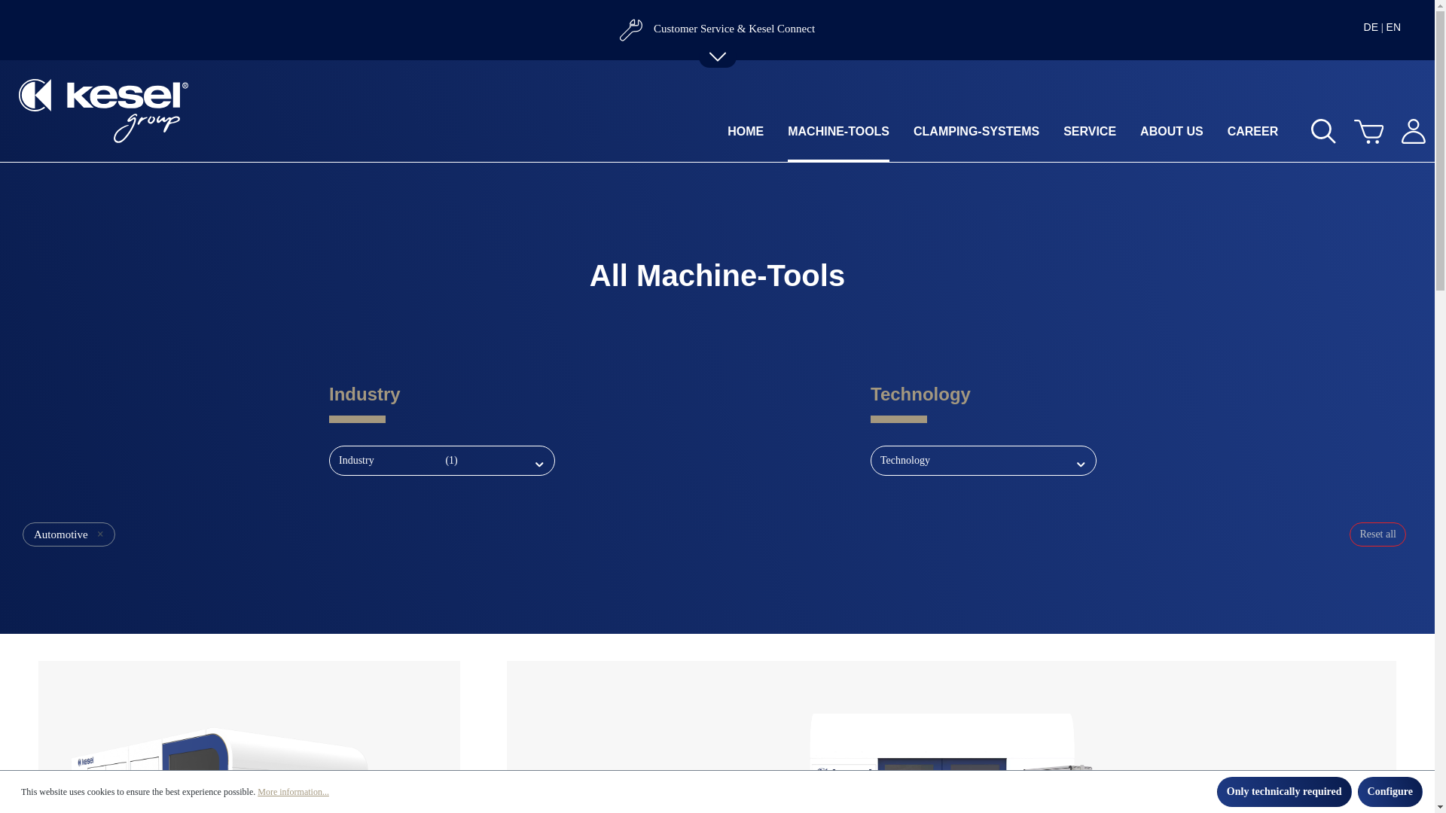  What do you see at coordinates (988, 139) in the screenshot?
I see `CLAMPING-SYSTEMS` at bounding box center [988, 139].